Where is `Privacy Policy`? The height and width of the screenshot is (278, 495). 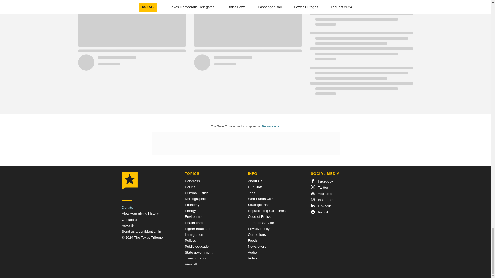 Privacy Policy is located at coordinates (259, 229).